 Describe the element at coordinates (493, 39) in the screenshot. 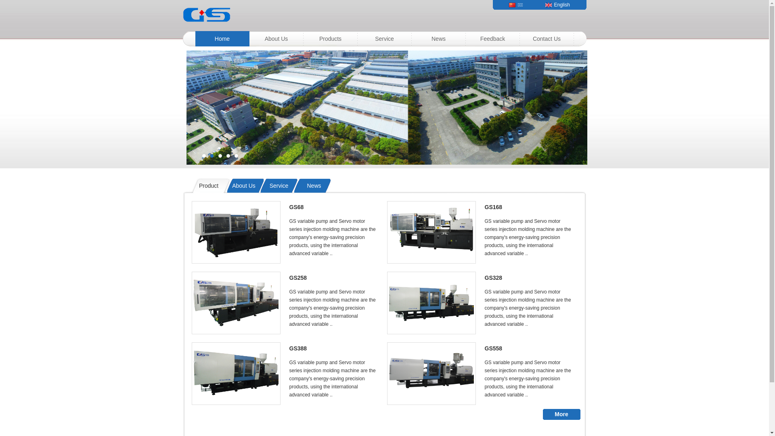

I see `Feedback` at that location.